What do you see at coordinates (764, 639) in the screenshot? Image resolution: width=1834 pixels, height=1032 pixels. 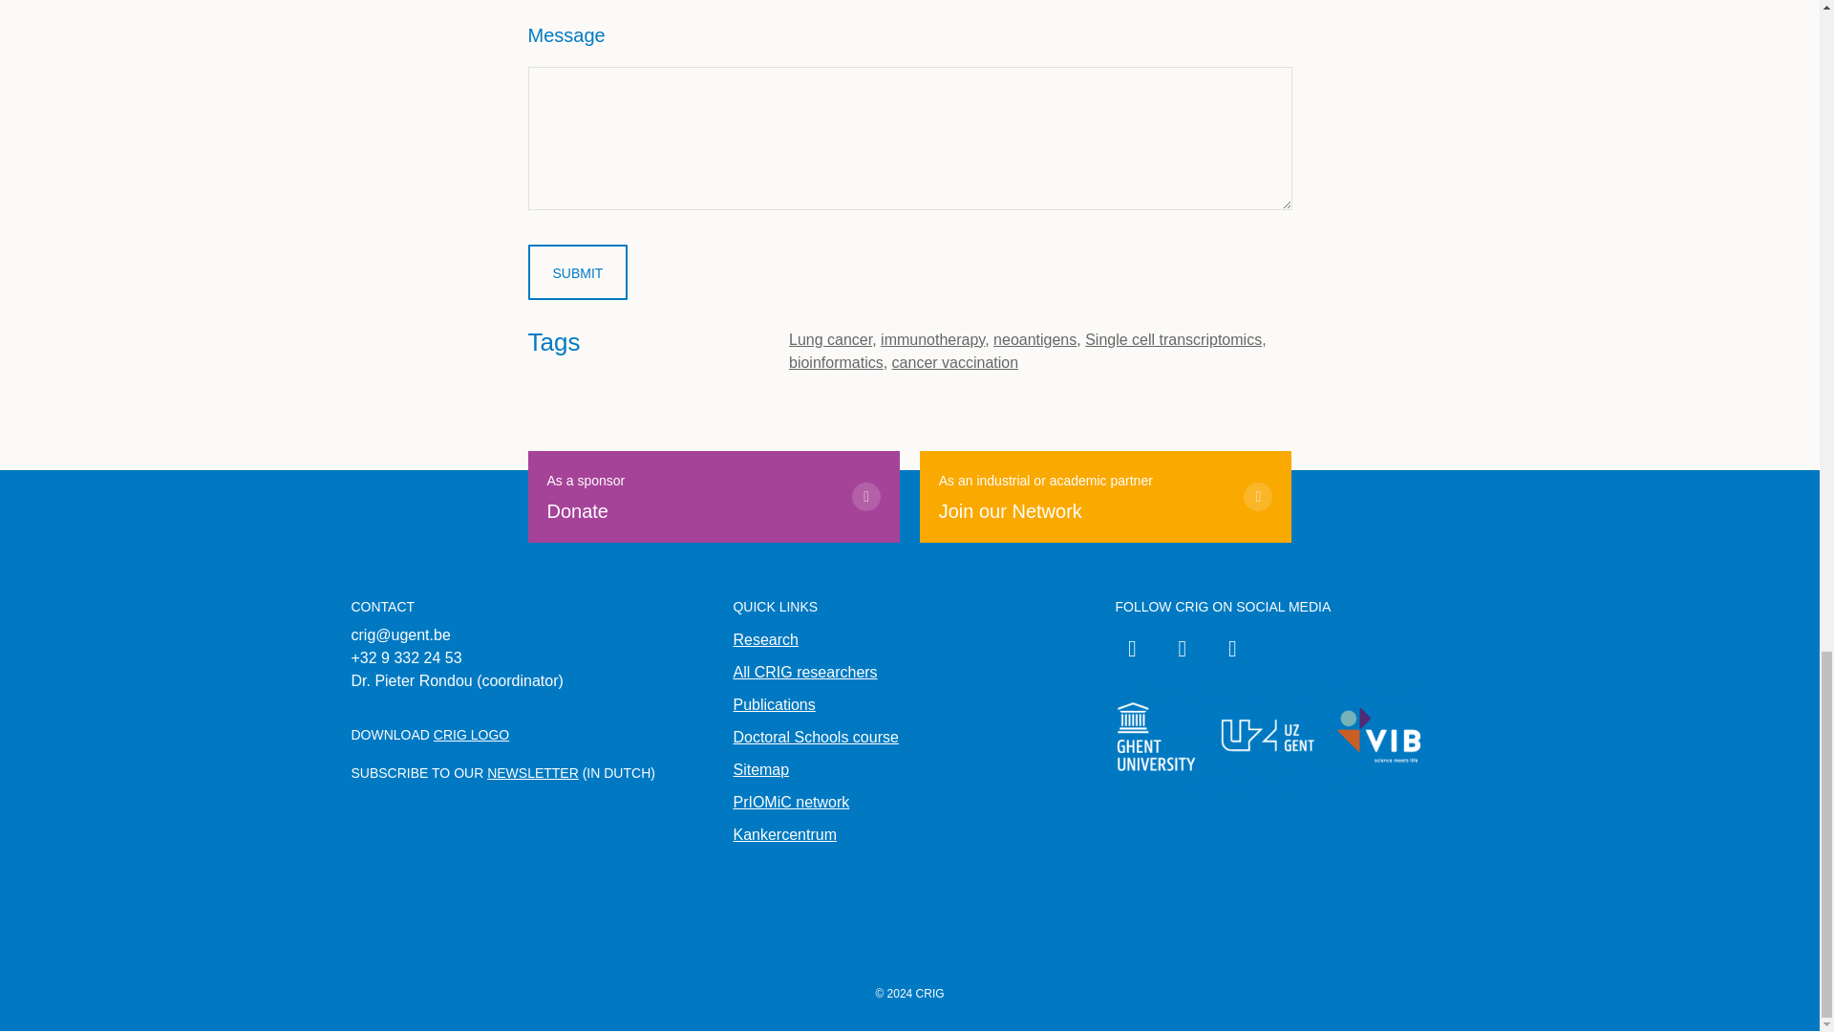 I see `Lung cancer` at bounding box center [764, 639].